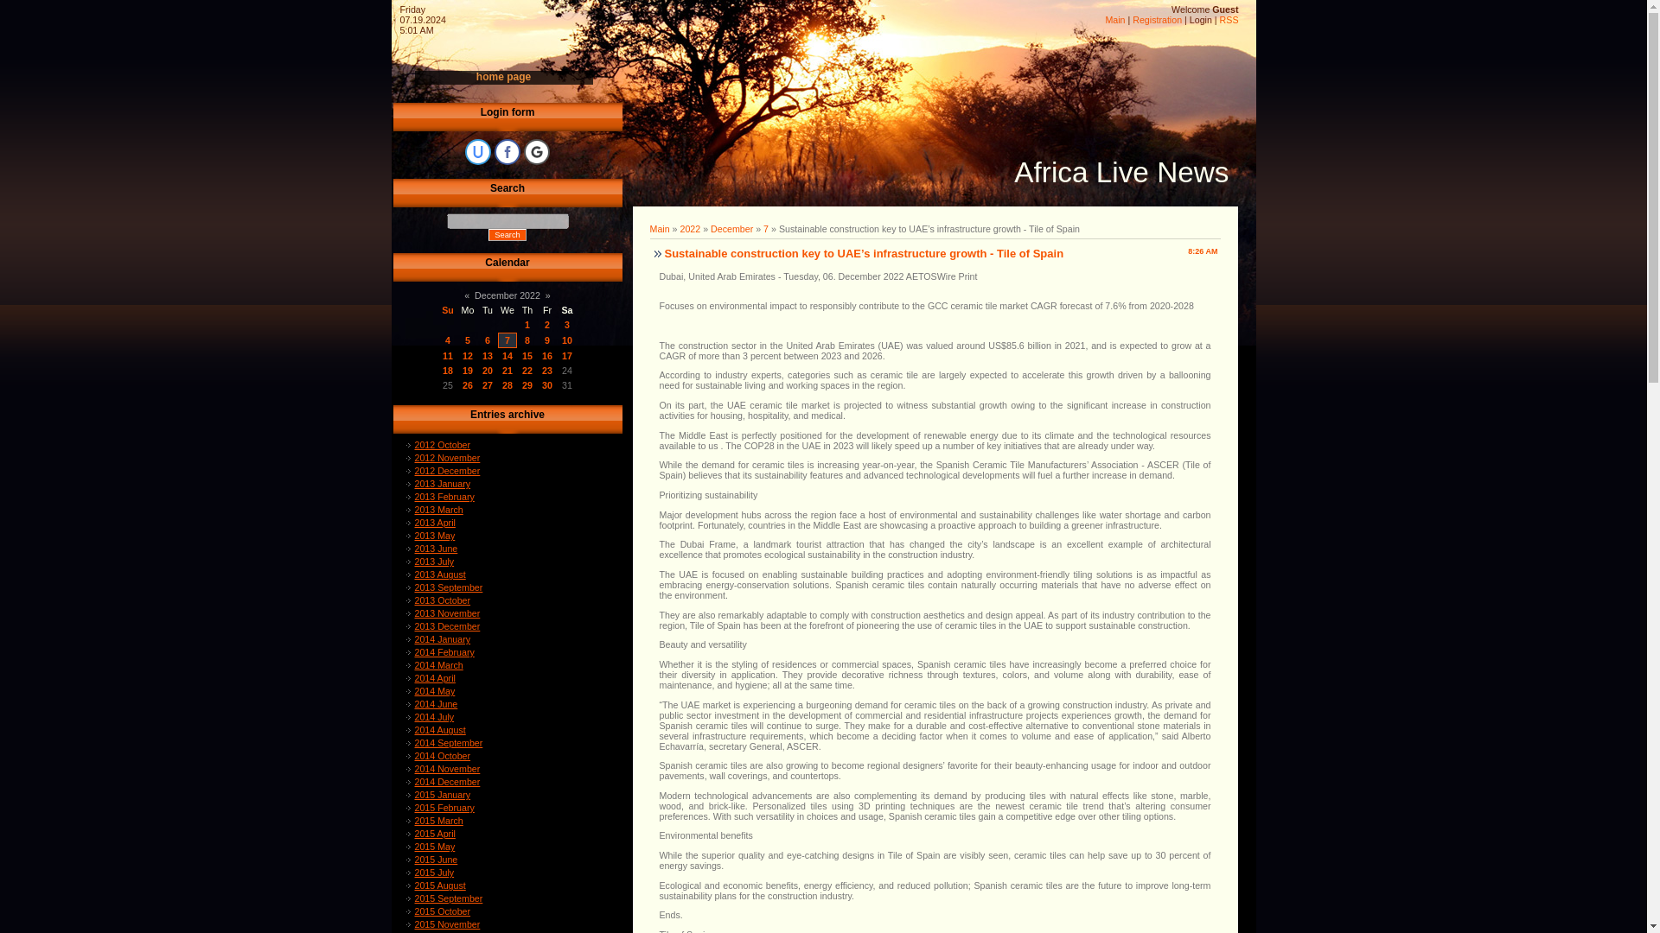  What do you see at coordinates (488, 385) in the screenshot?
I see `27` at bounding box center [488, 385].